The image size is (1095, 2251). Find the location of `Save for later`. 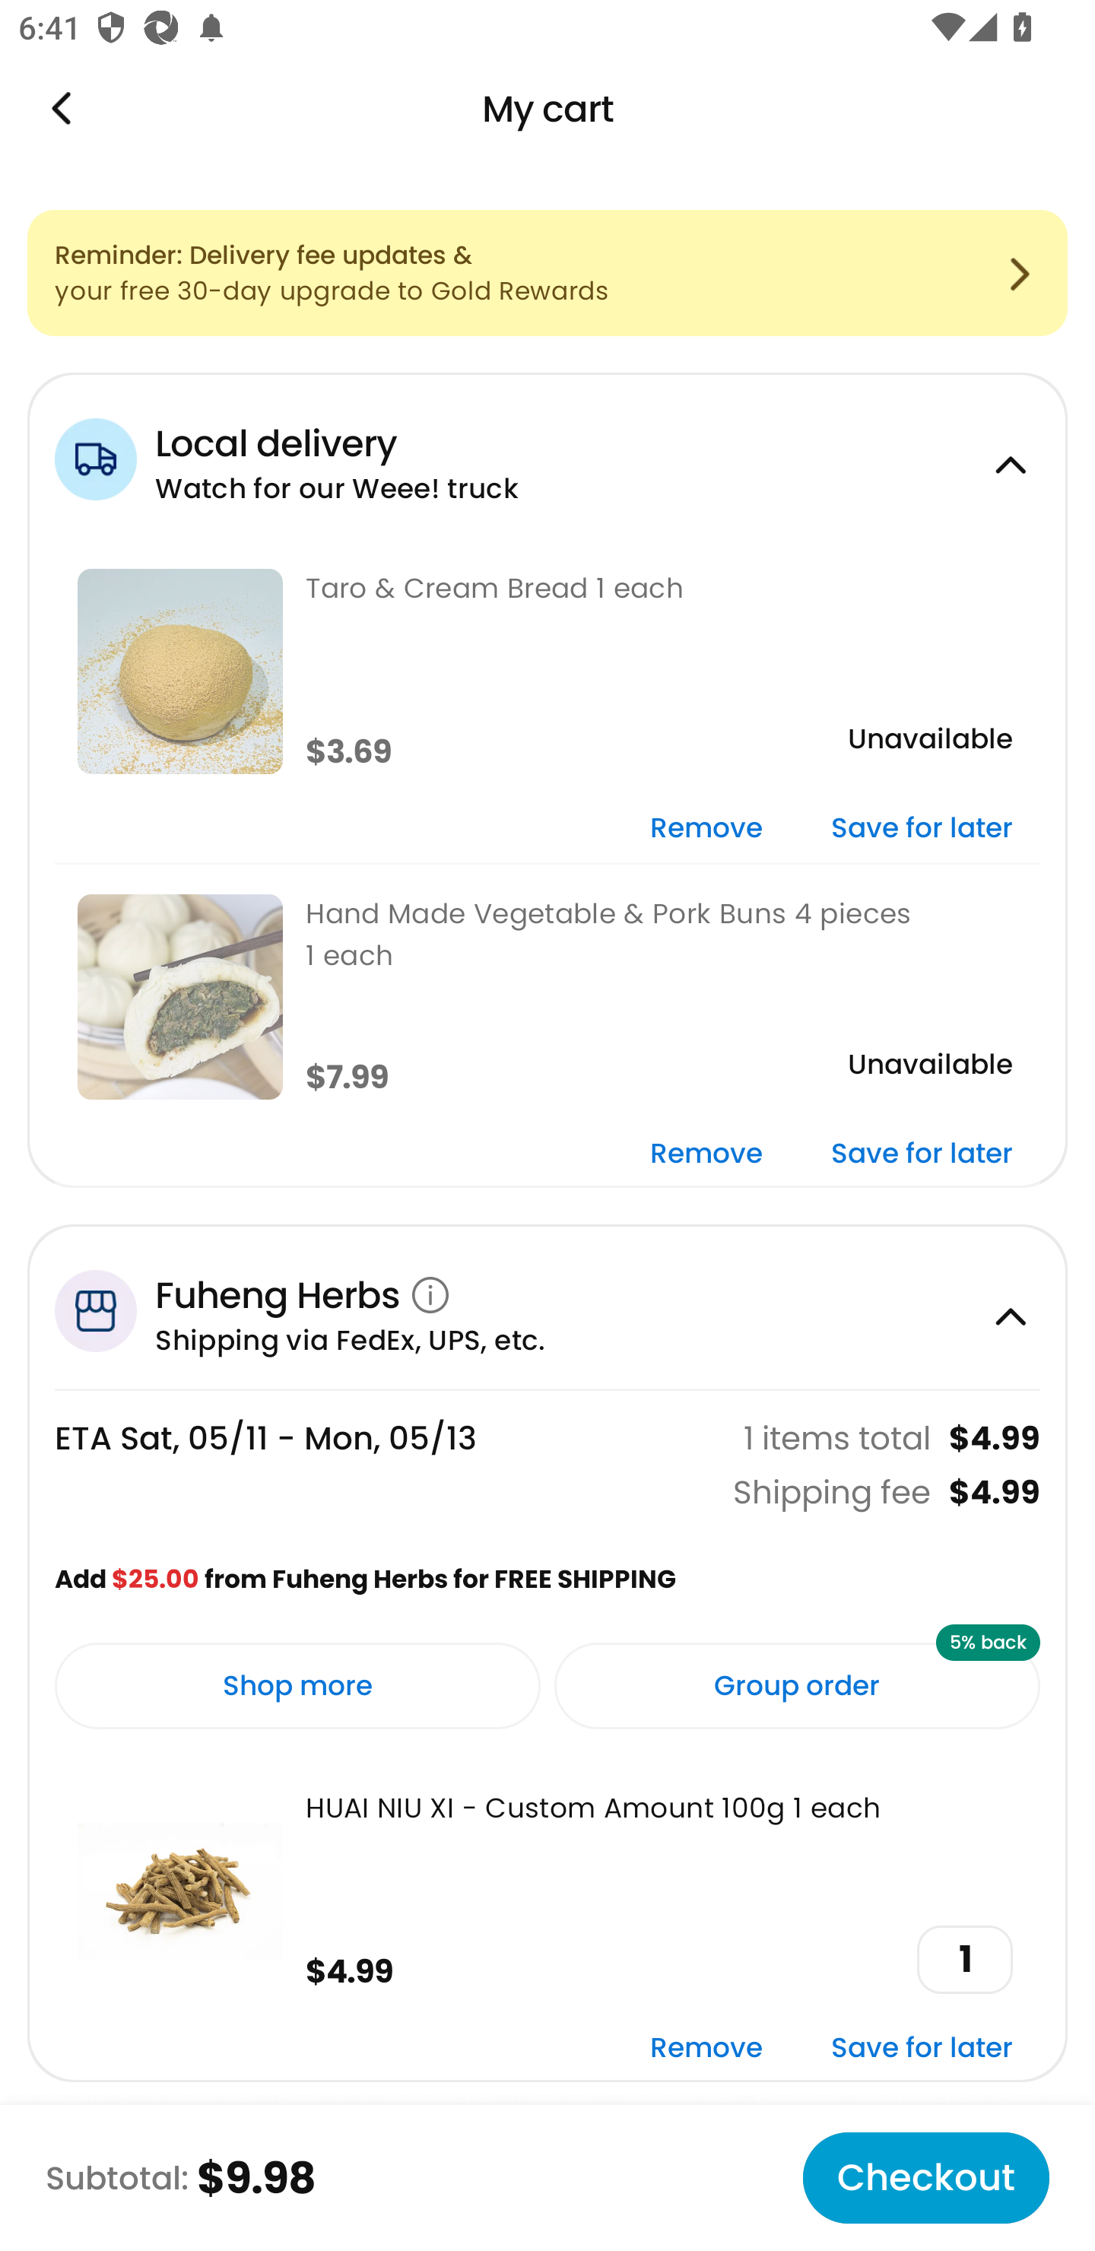

Save for later is located at coordinates (922, 1156).